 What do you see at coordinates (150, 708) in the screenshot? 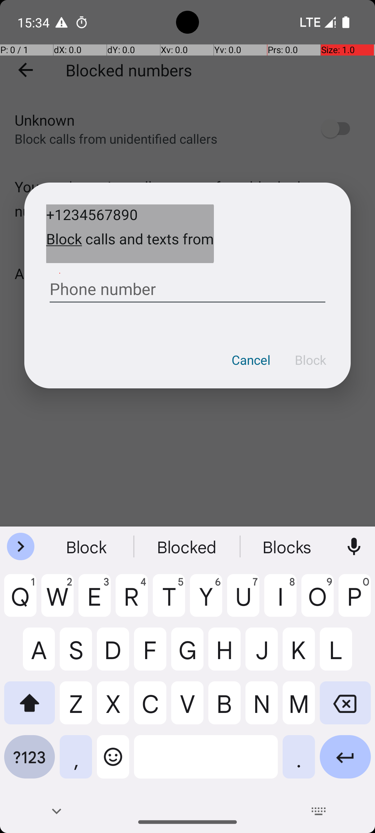
I see `C` at bounding box center [150, 708].